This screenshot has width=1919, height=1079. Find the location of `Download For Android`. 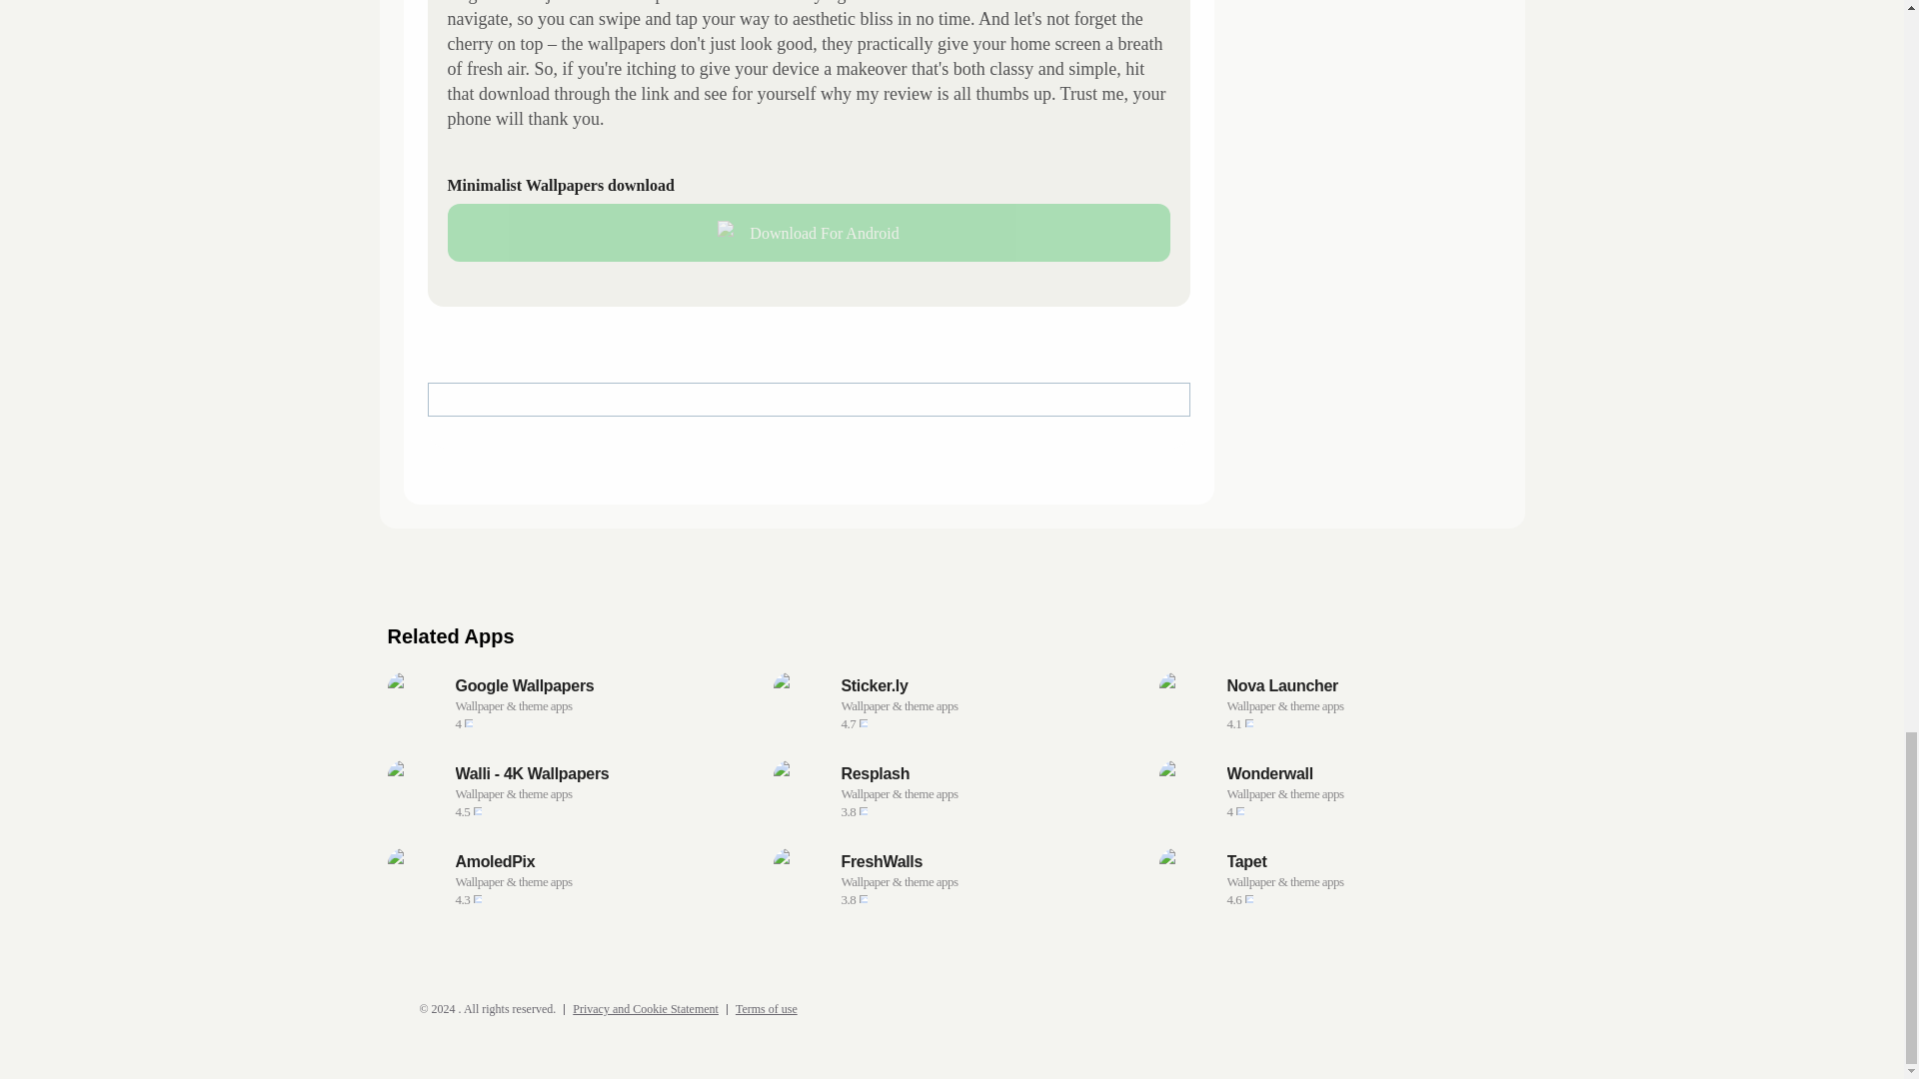

Download For Android is located at coordinates (809, 233).